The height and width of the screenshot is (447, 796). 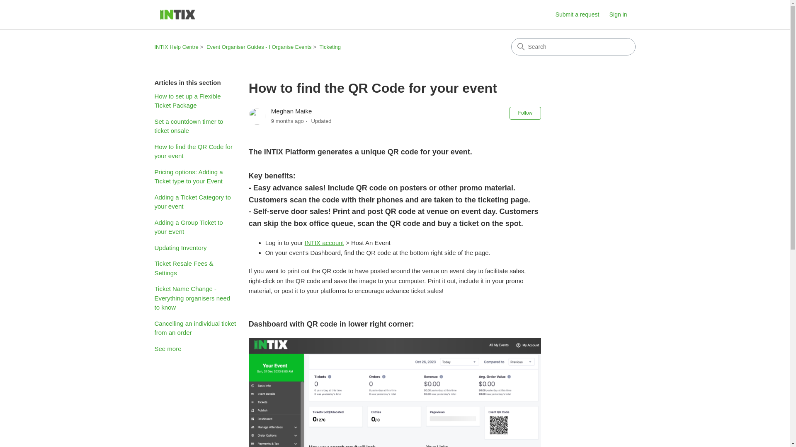 What do you see at coordinates (195, 176) in the screenshot?
I see `Pricing options: Adding a Ticket type to your Event` at bounding box center [195, 176].